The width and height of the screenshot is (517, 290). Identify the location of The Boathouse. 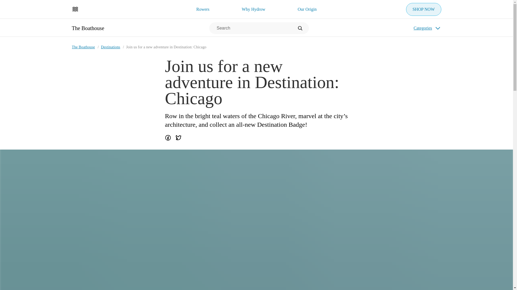
(83, 47).